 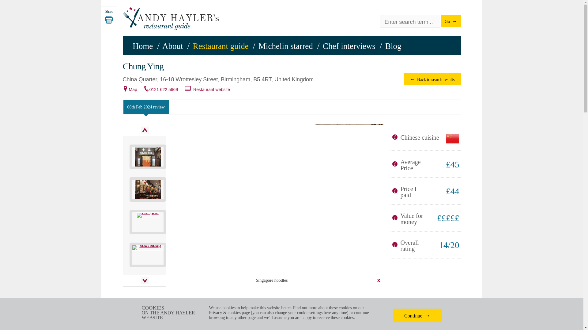 What do you see at coordinates (172, 46) in the screenshot?
I see `About` at bounding box center [172, 46].